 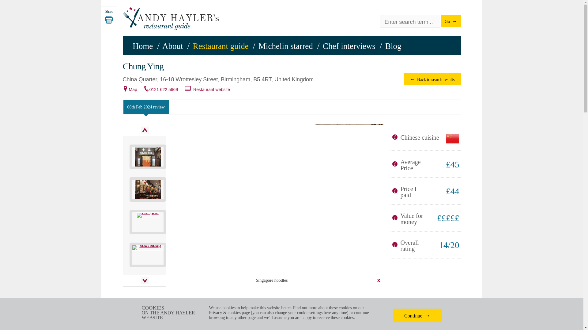 What do you see at coordinates (172, 46) in the screenshot?
I see `About` at bounding box center [172, 46].